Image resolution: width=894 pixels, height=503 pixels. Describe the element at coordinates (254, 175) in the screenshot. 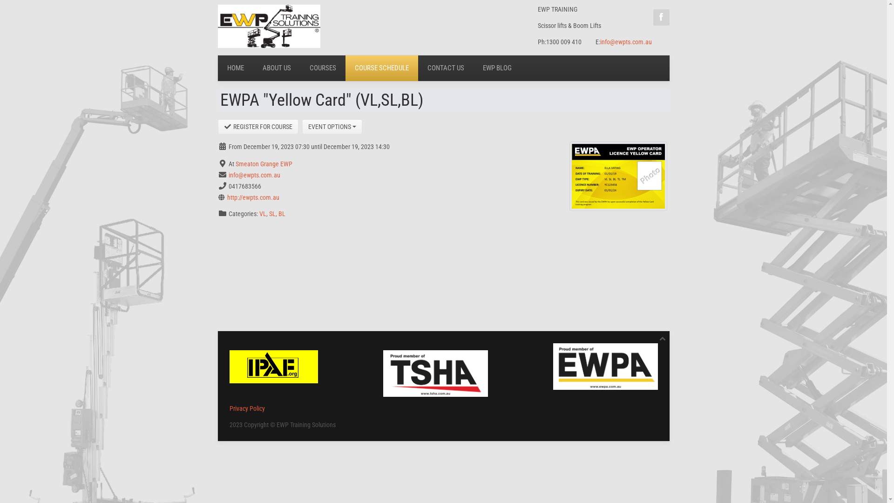

I see `info@ewpts.com.au` at that location.